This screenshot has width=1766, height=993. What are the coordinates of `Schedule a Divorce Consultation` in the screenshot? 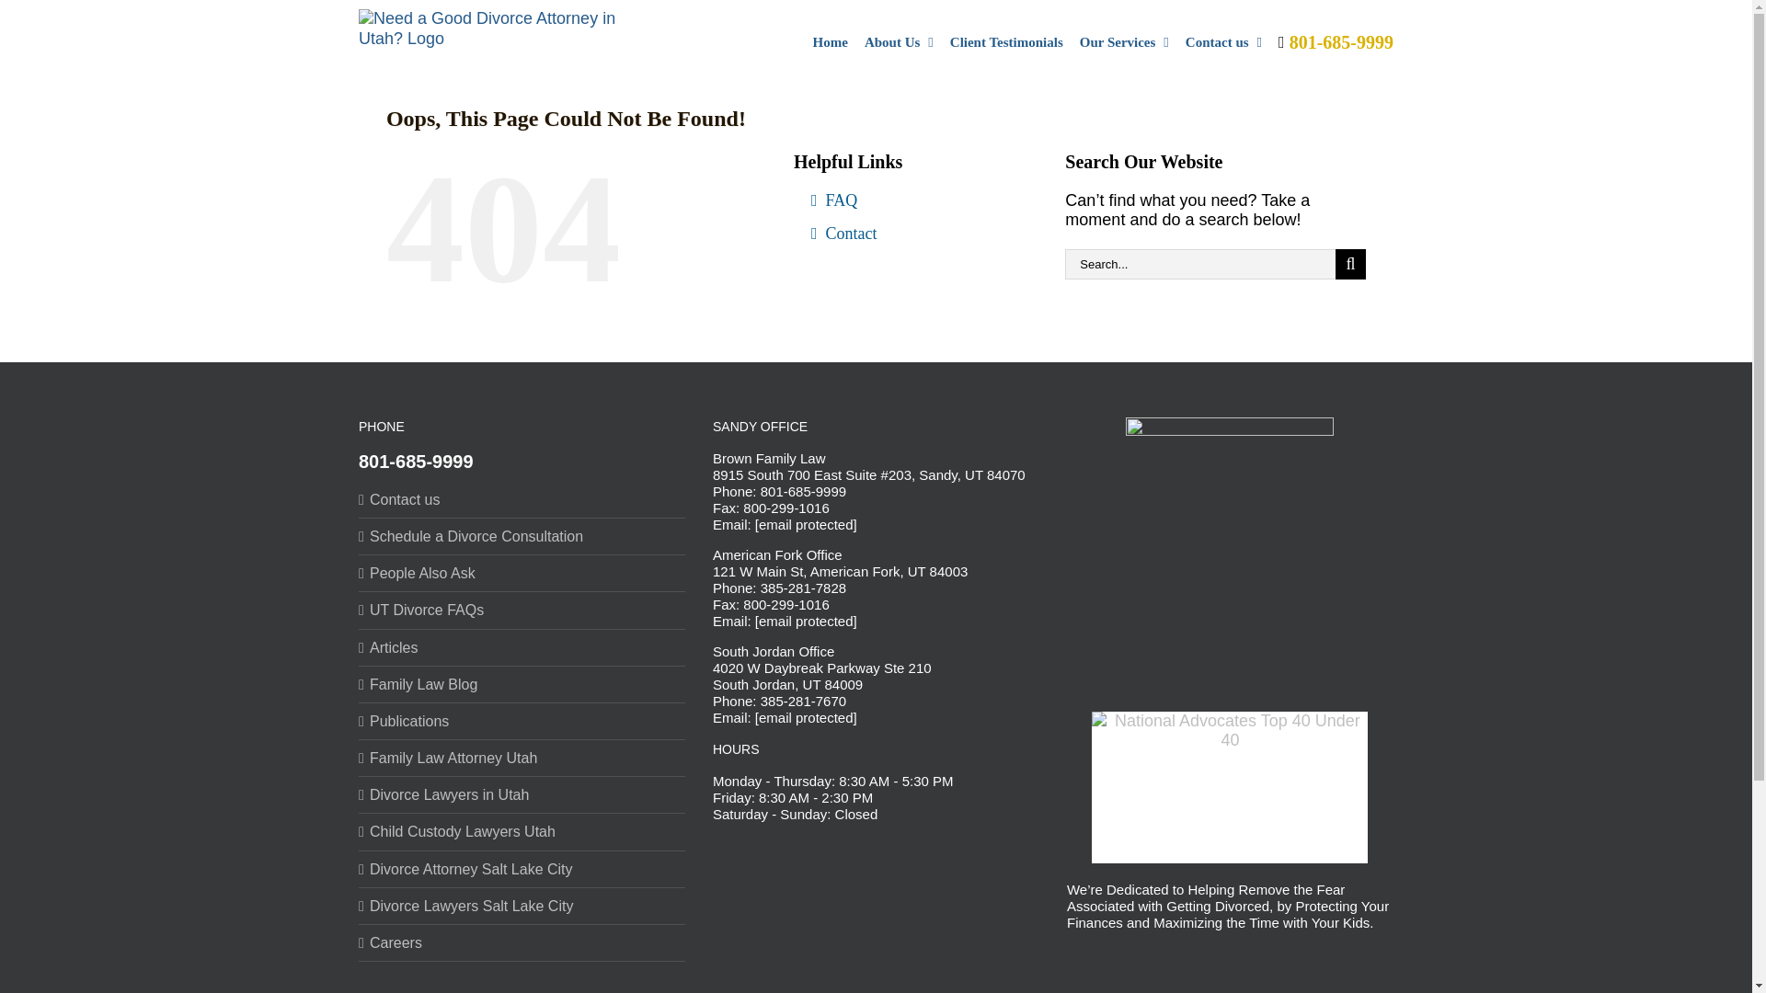 It's located at (522, 535).